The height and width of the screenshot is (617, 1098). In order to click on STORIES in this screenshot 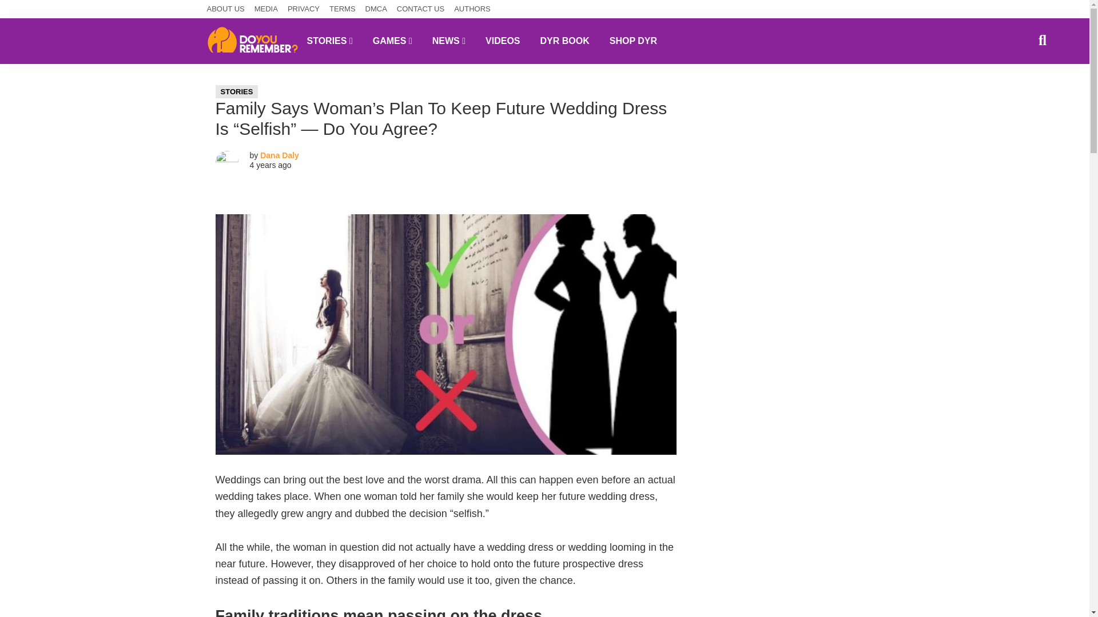, I will do `click(237, 91)`.